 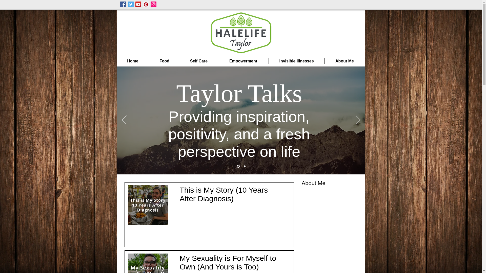 I want to click on Self Care, so click(x=199, y=61).